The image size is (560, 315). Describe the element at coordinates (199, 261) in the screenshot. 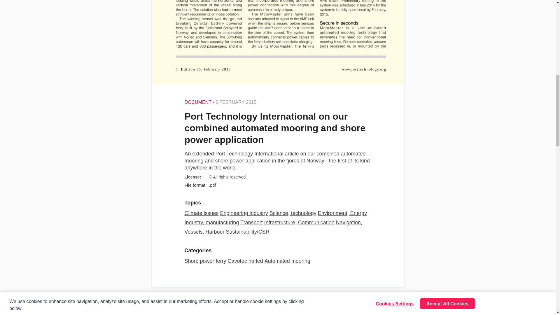

I see `Shore power` at that location.